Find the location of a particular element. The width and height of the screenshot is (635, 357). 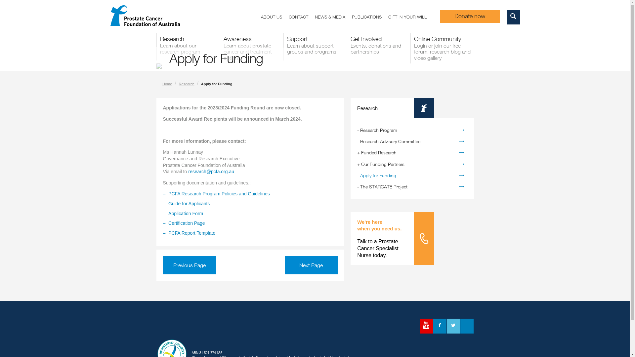

The STARGATE Project is located at coordinates (384, 186).